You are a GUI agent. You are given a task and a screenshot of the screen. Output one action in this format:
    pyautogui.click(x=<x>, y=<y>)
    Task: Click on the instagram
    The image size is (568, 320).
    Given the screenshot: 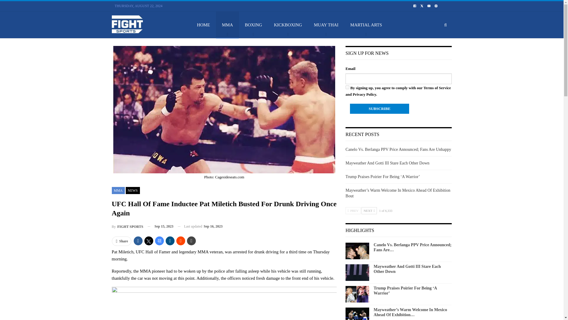 What is the action you would take?
    pyautogui.click(x=436, y=5)
    